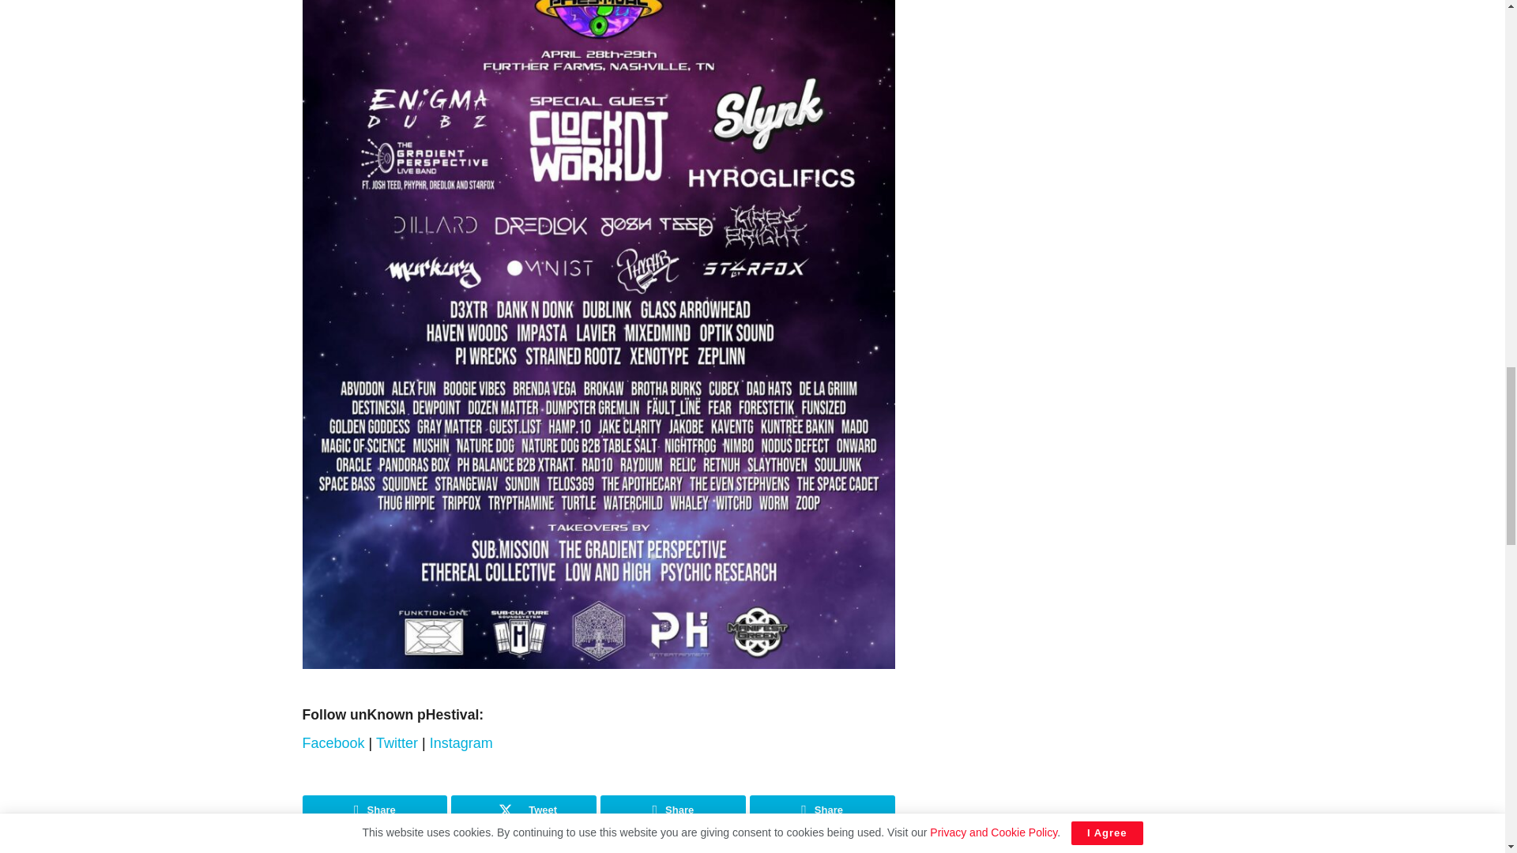 Image resolution: width=1517 pixels, height=853 pixels. I want to click on Share, so click(375, 810).